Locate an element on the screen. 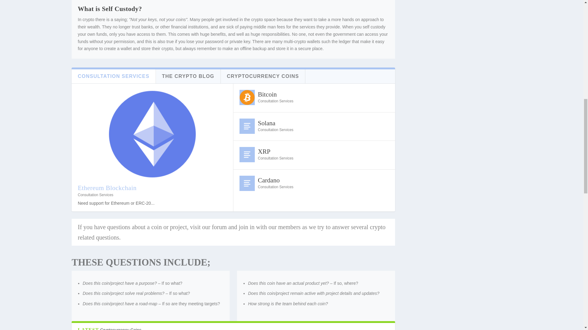  Ethereum Blockchain is located at coordinates (152, 134).